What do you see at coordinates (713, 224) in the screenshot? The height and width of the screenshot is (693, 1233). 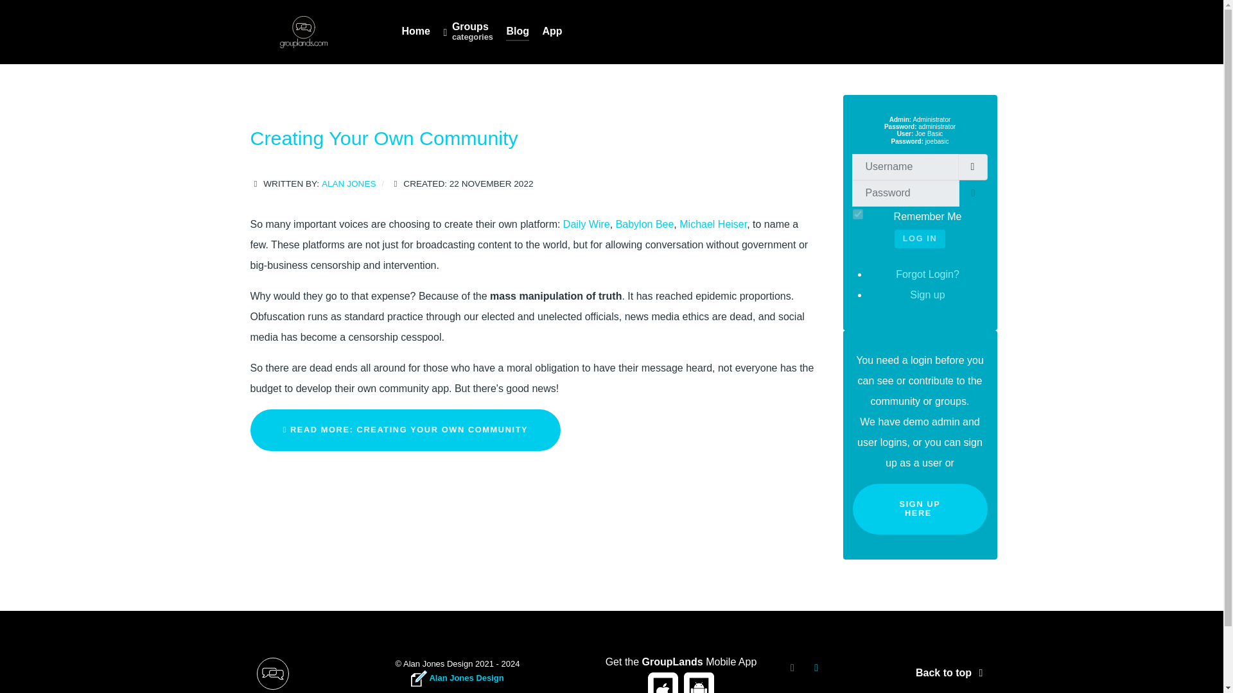 I see `Michael Heiser` at bounding box center [713, 224].